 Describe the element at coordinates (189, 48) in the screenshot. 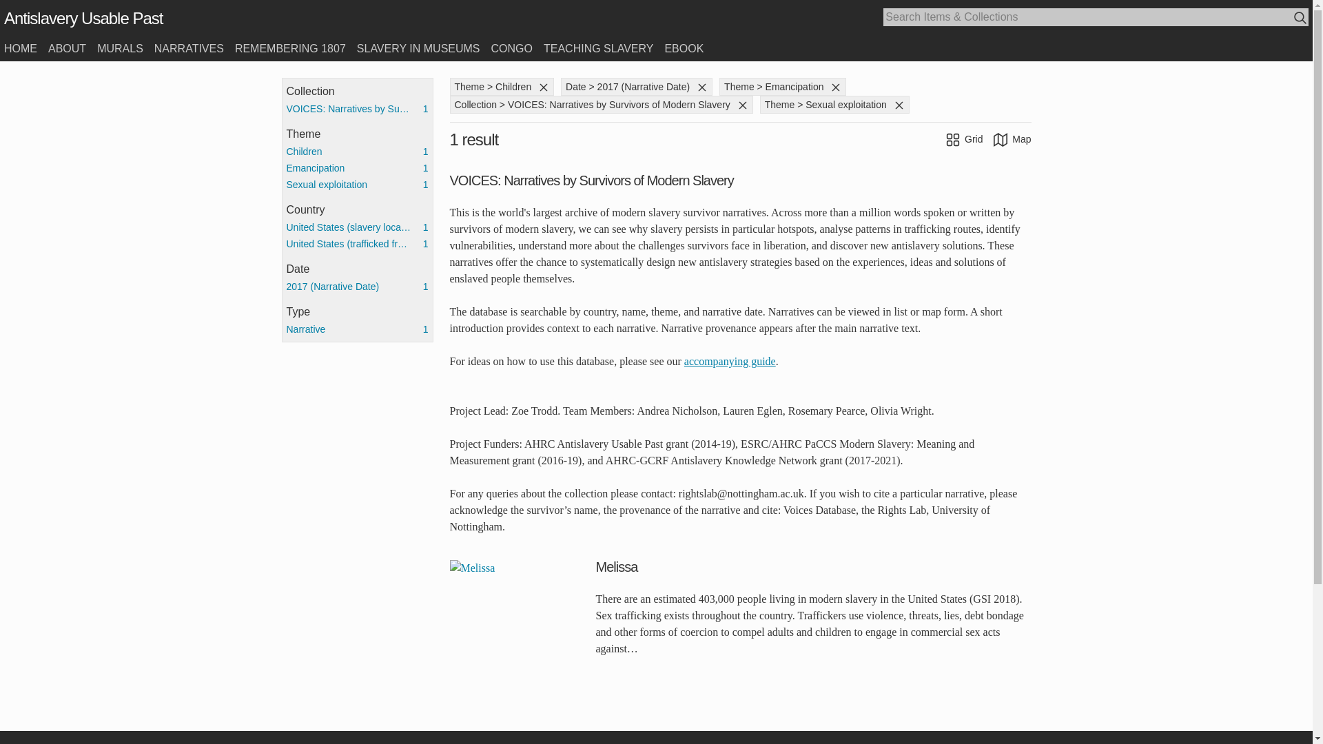

I see `NARRATIVES` at that location.